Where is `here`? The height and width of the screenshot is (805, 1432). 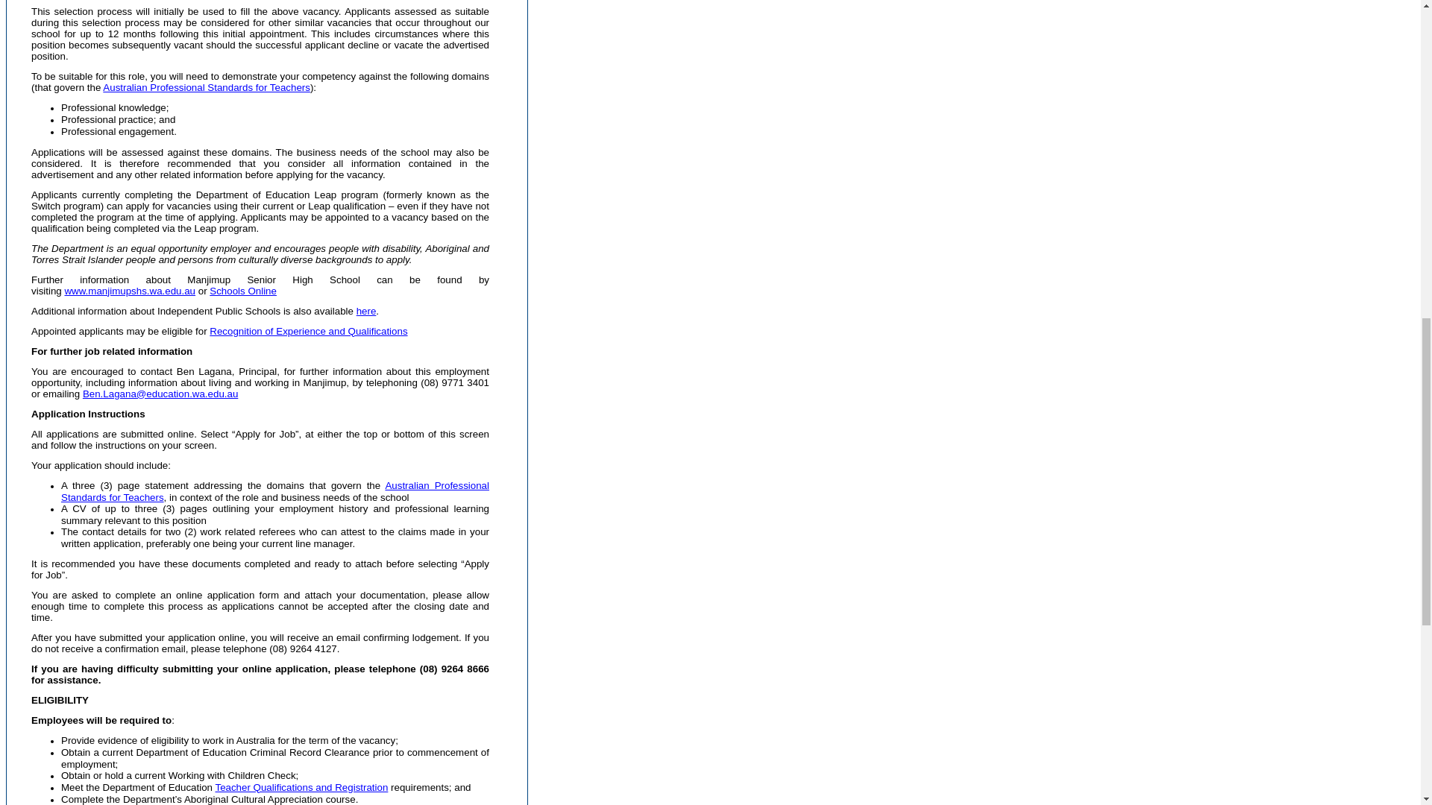
here is located at coordinates (366, 312).